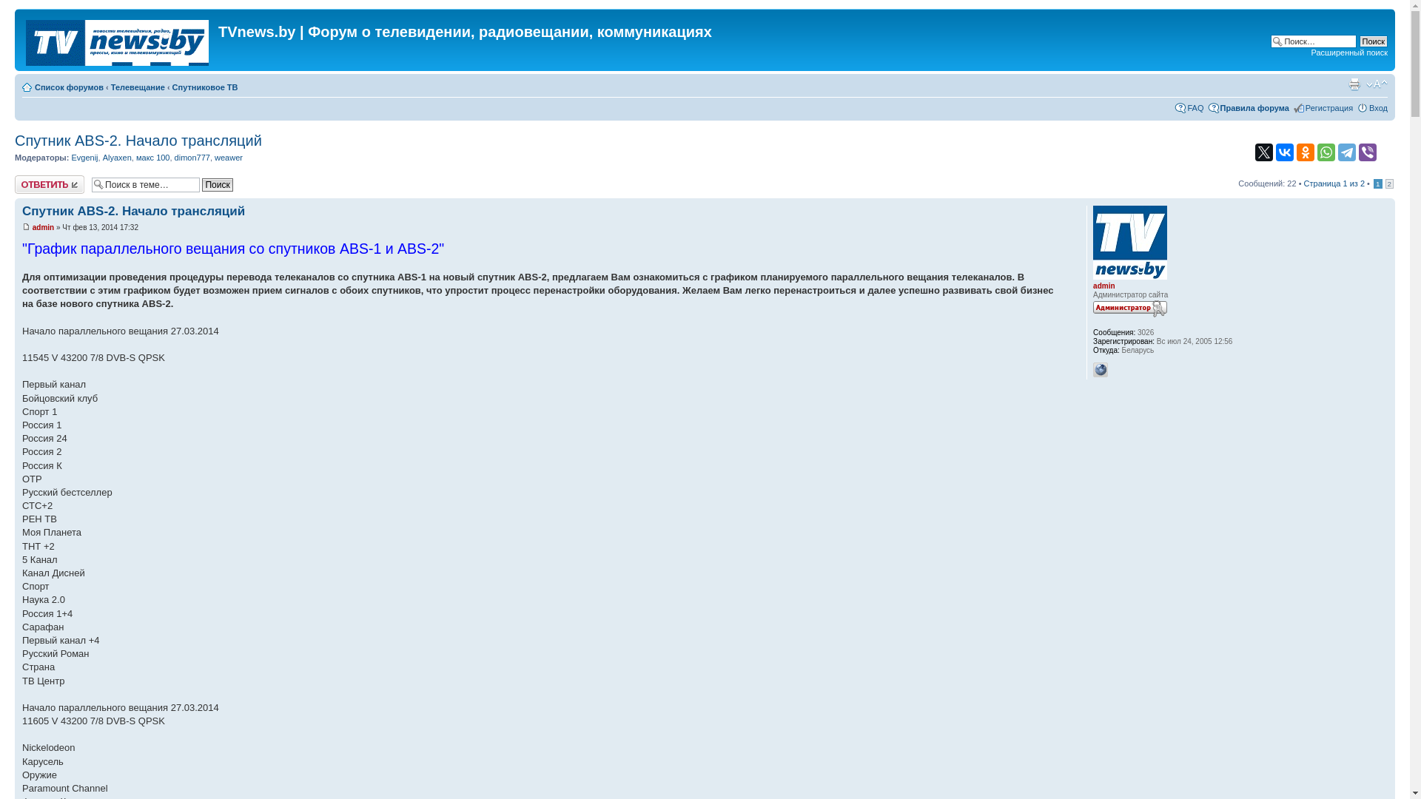 The height and width of the screenshot is (799, 1421). Describe the element at coordinates (192, 158) in the screenshot. I see `dimon777` at that location.